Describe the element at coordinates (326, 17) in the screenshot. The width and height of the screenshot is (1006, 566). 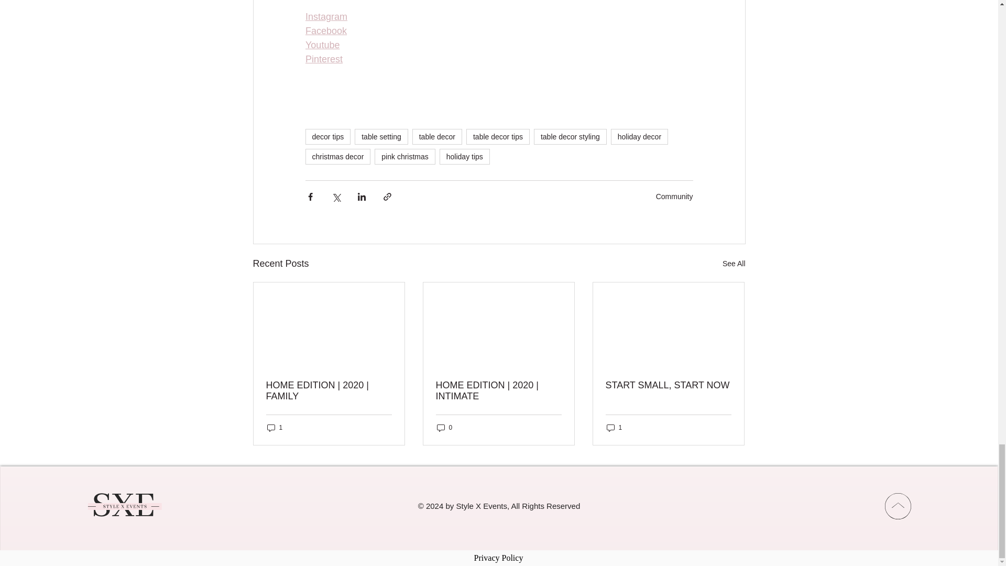
I see `Instagram` at that location.